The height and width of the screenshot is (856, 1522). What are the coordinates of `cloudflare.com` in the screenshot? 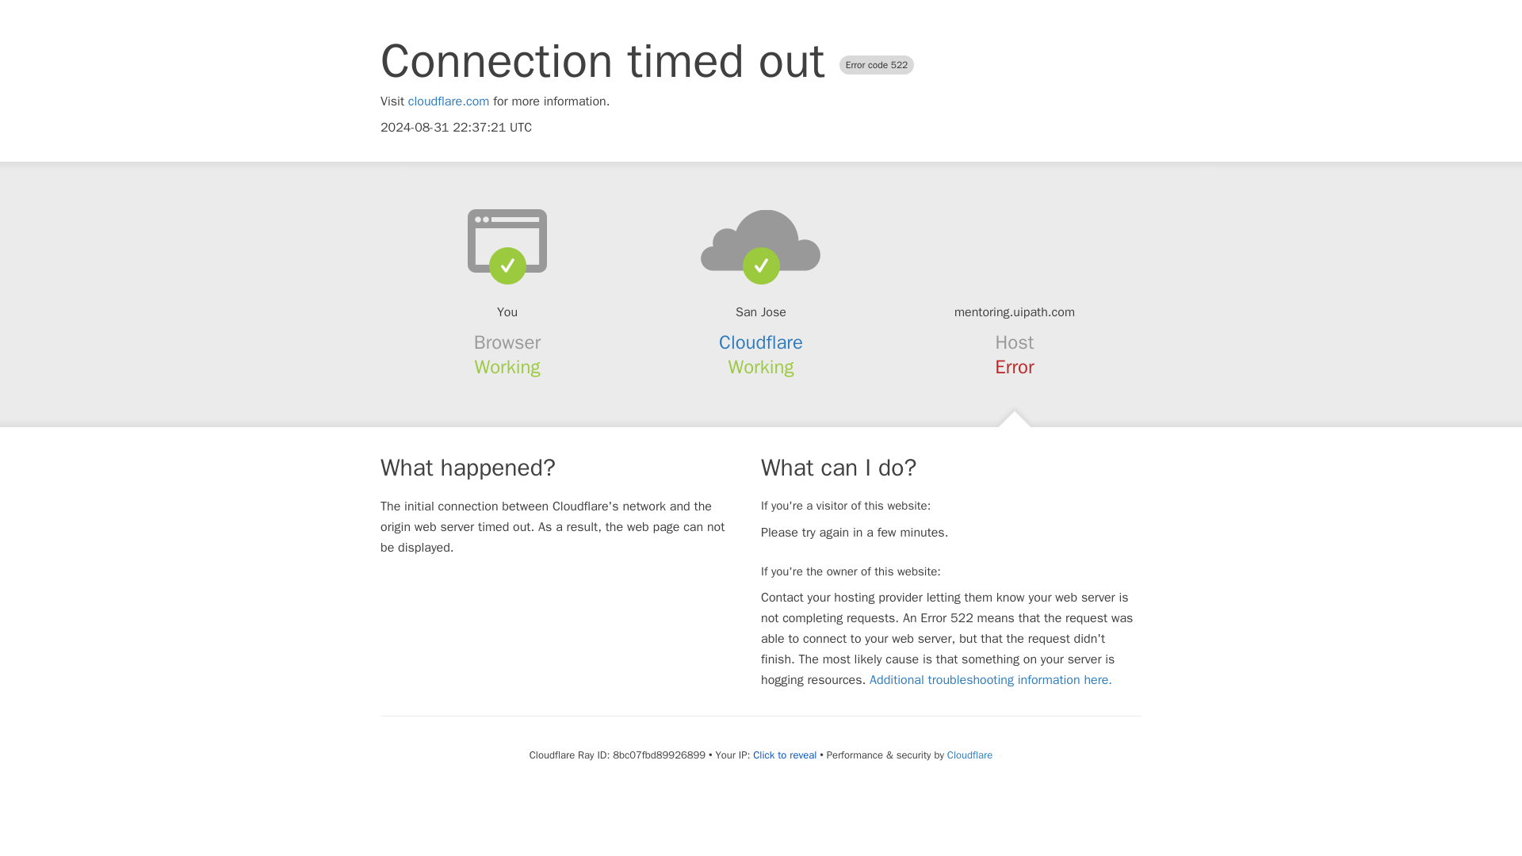 It's located at (449, 101).